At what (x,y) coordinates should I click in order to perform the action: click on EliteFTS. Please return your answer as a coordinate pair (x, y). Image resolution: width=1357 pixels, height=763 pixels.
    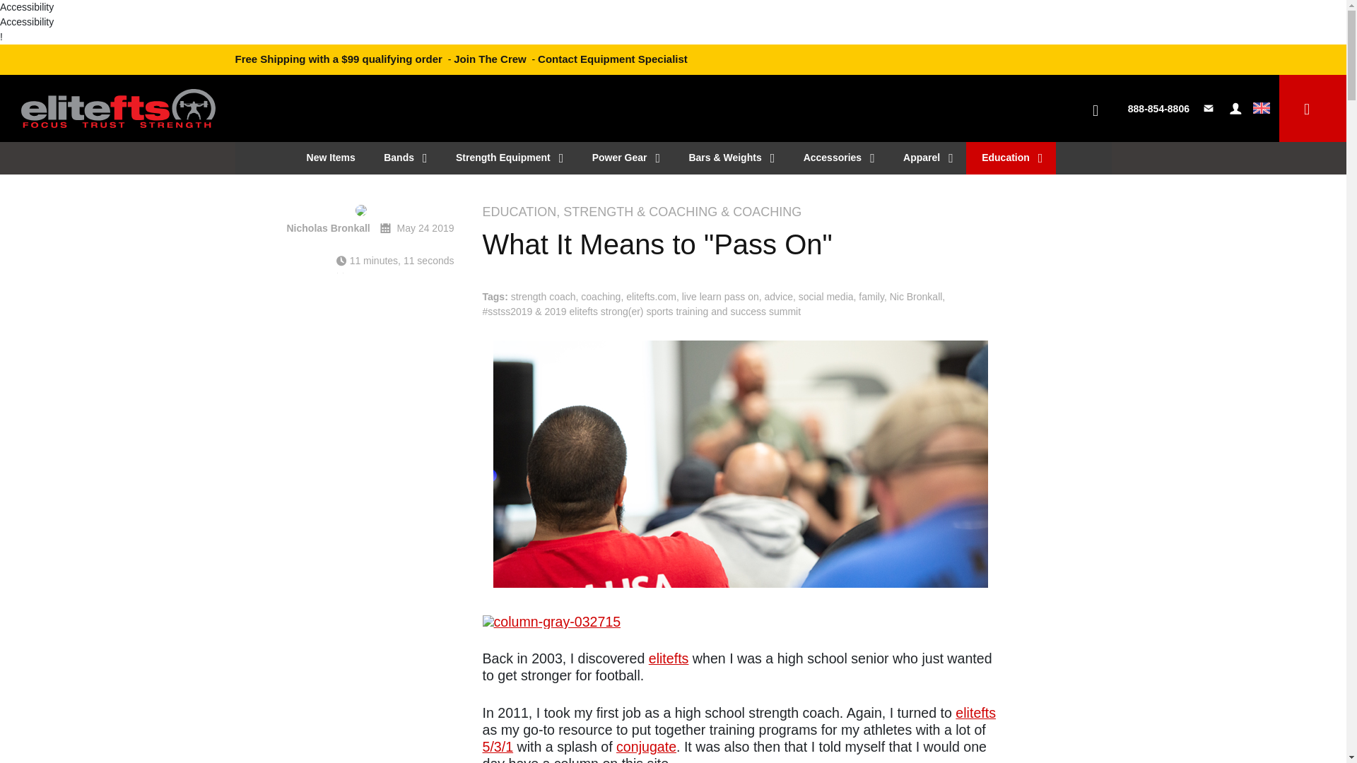
    Looking at the image, I should click on (119, 102).